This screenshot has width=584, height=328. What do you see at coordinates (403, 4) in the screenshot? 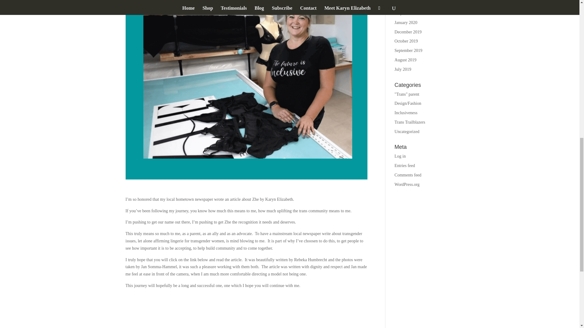
I see `June 2020` at bounding box center [403, 4].